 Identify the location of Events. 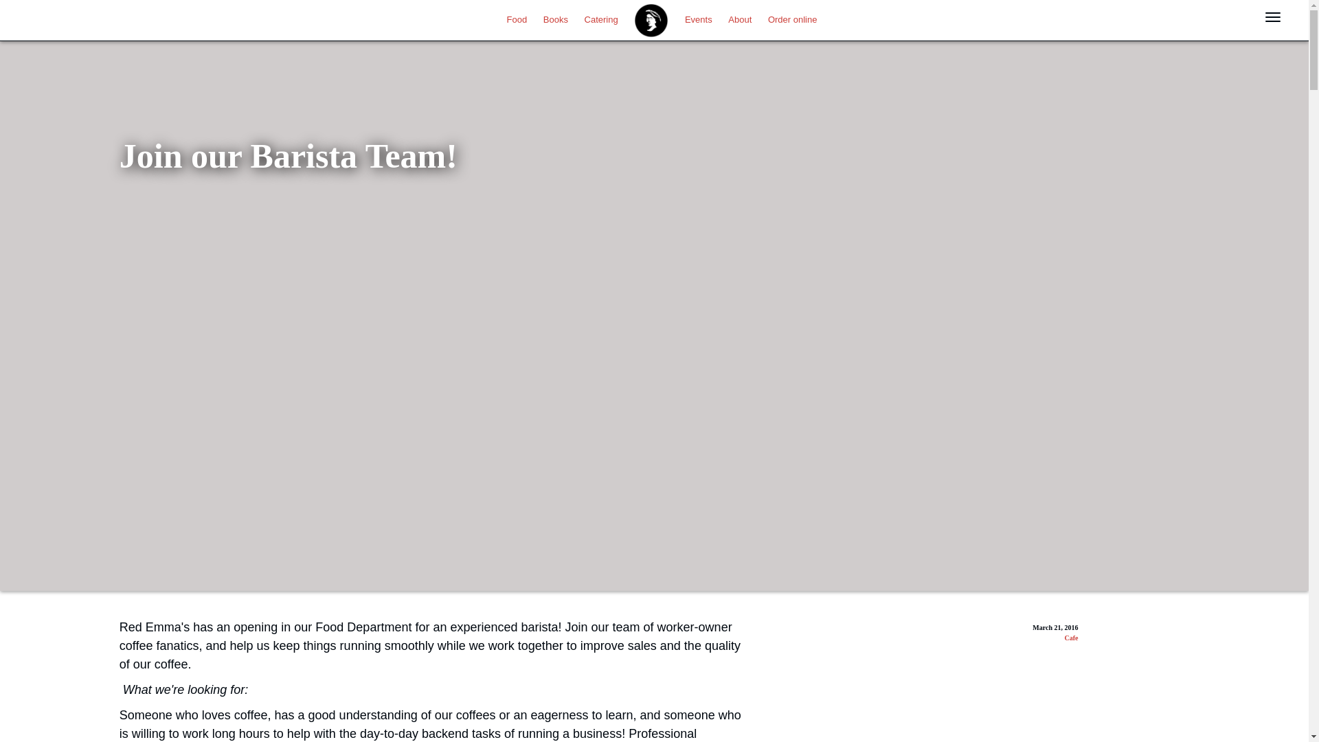
(698, 18).